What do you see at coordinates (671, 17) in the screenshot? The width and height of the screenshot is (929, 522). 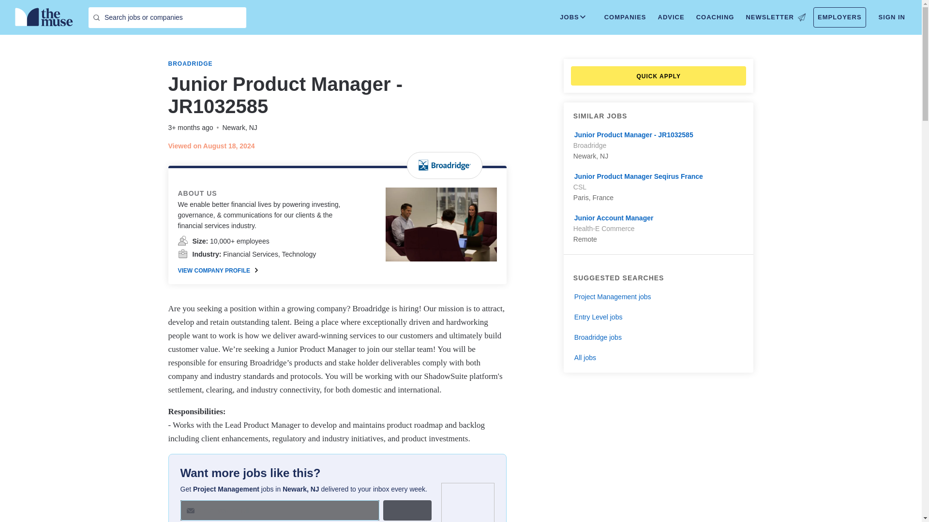 I see `ADVICE` at bounding box center [671, 17].